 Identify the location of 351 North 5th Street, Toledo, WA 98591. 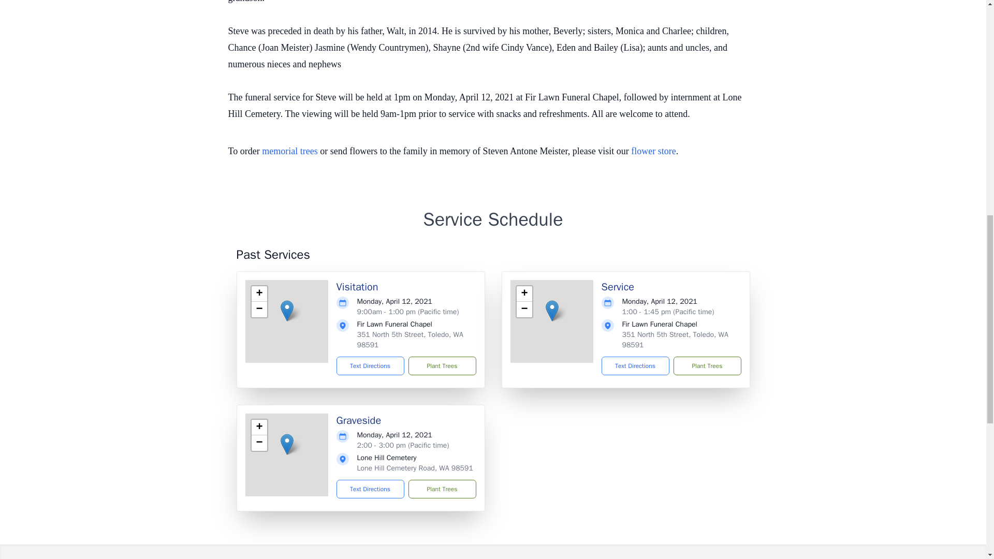
(675, 340).